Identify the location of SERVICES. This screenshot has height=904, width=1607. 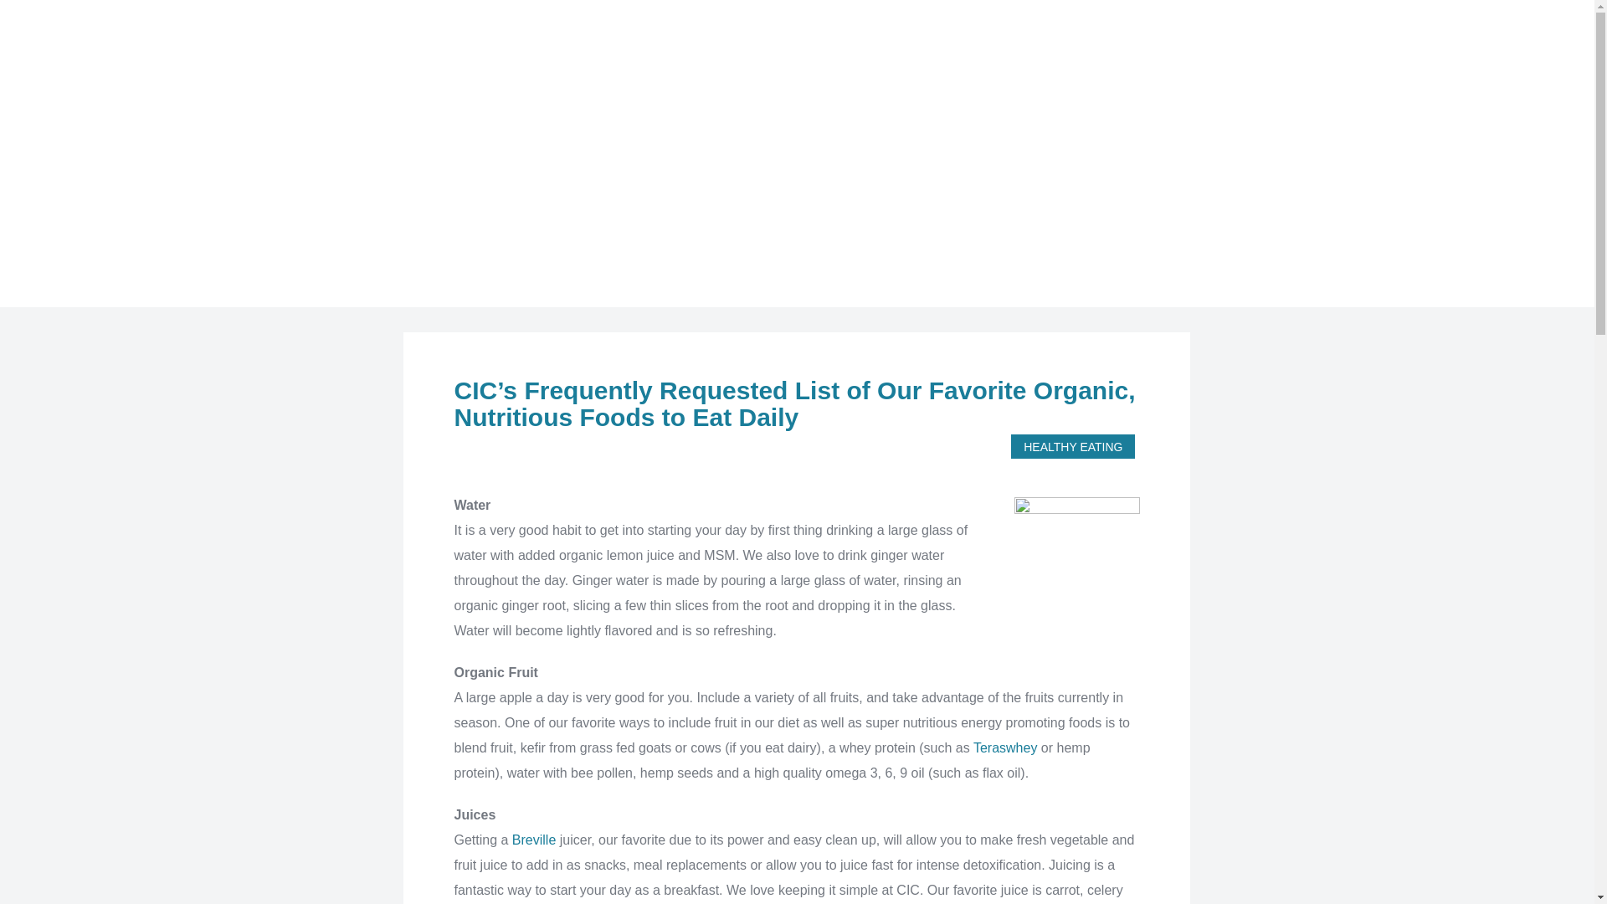
(1004, 44).